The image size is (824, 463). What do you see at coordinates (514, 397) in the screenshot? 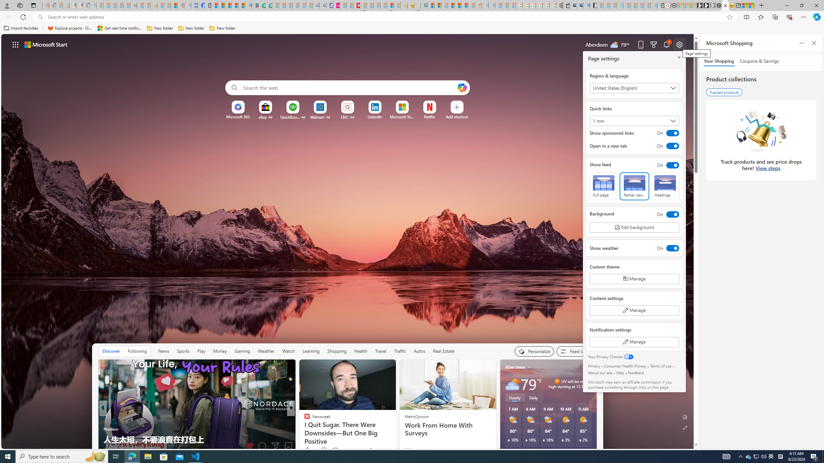
I see `Hourly` at bounding box center [514, 397].